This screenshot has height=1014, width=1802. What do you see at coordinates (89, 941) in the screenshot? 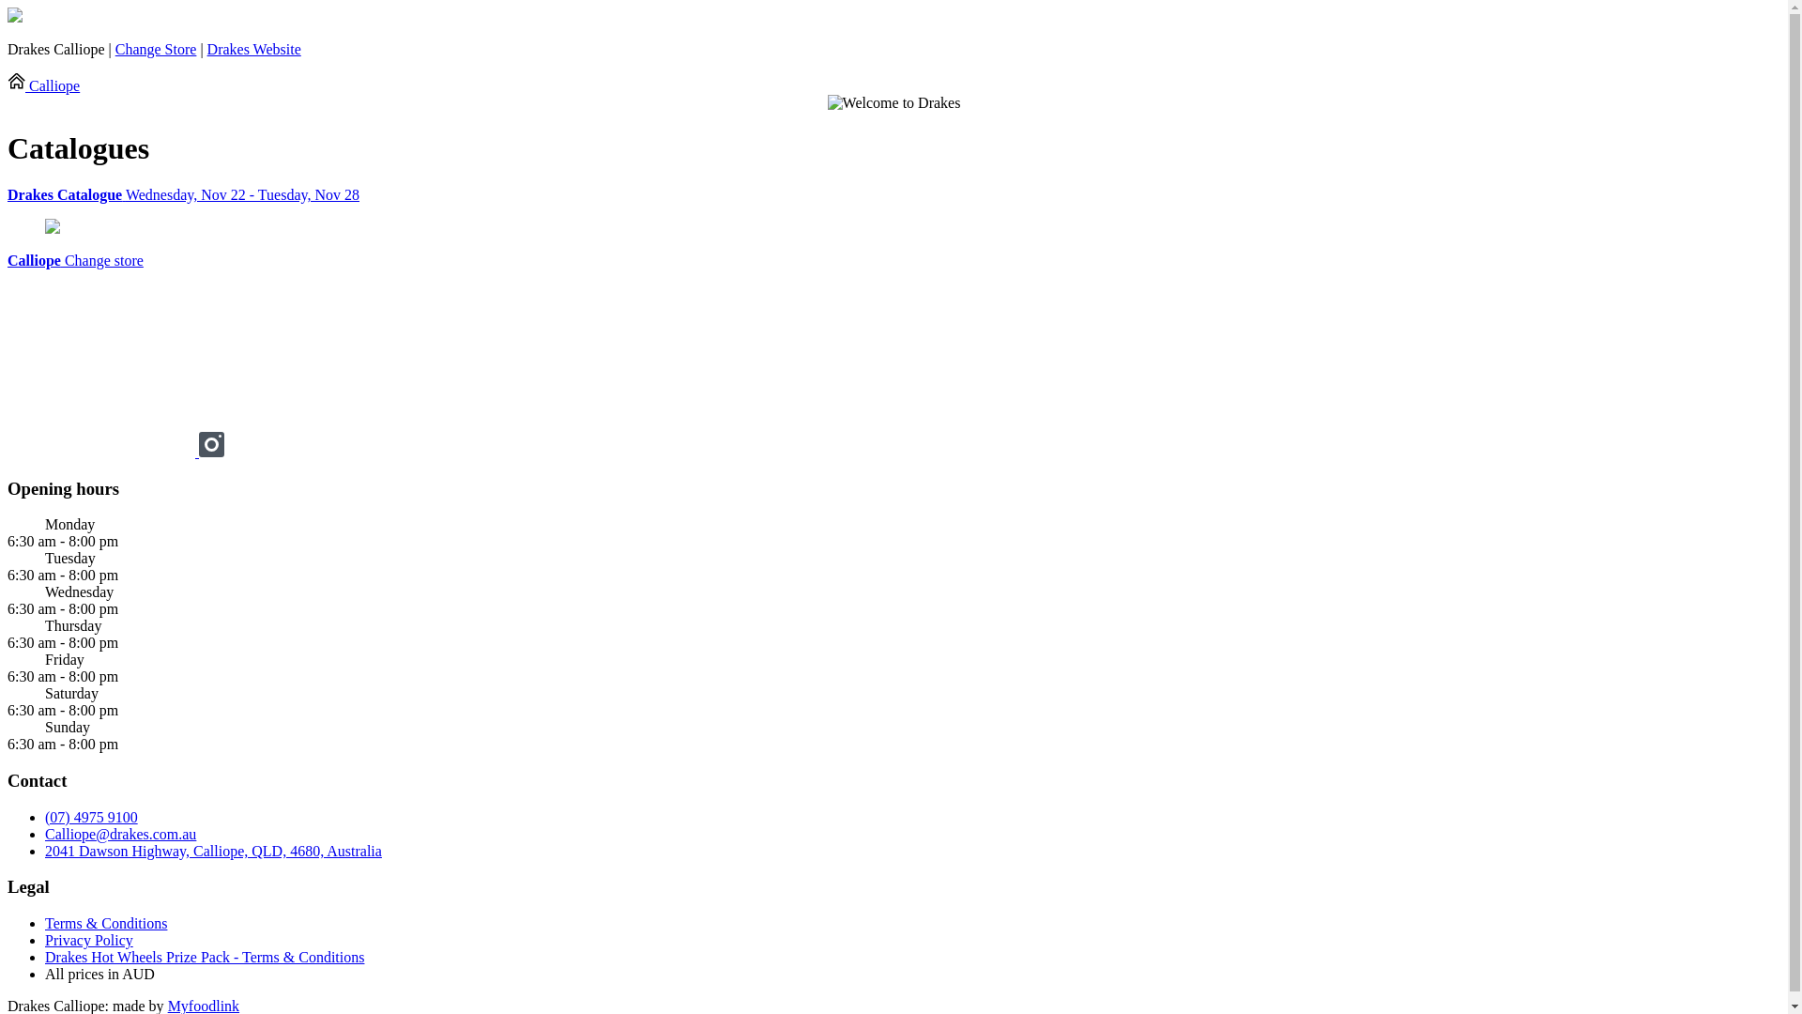
I see `Privacy Policy` at bounding box center [89, 941].